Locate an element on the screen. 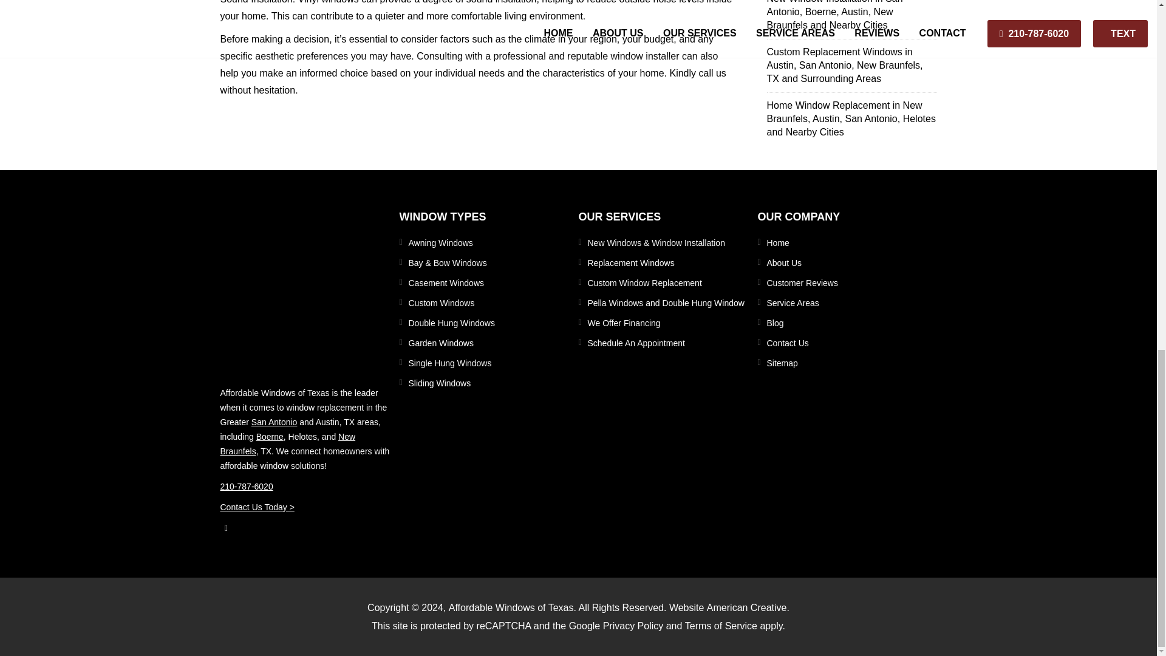 The width and height of the screenshot is (1166, 656). New Braunfels is located at coordinates (288, 443).